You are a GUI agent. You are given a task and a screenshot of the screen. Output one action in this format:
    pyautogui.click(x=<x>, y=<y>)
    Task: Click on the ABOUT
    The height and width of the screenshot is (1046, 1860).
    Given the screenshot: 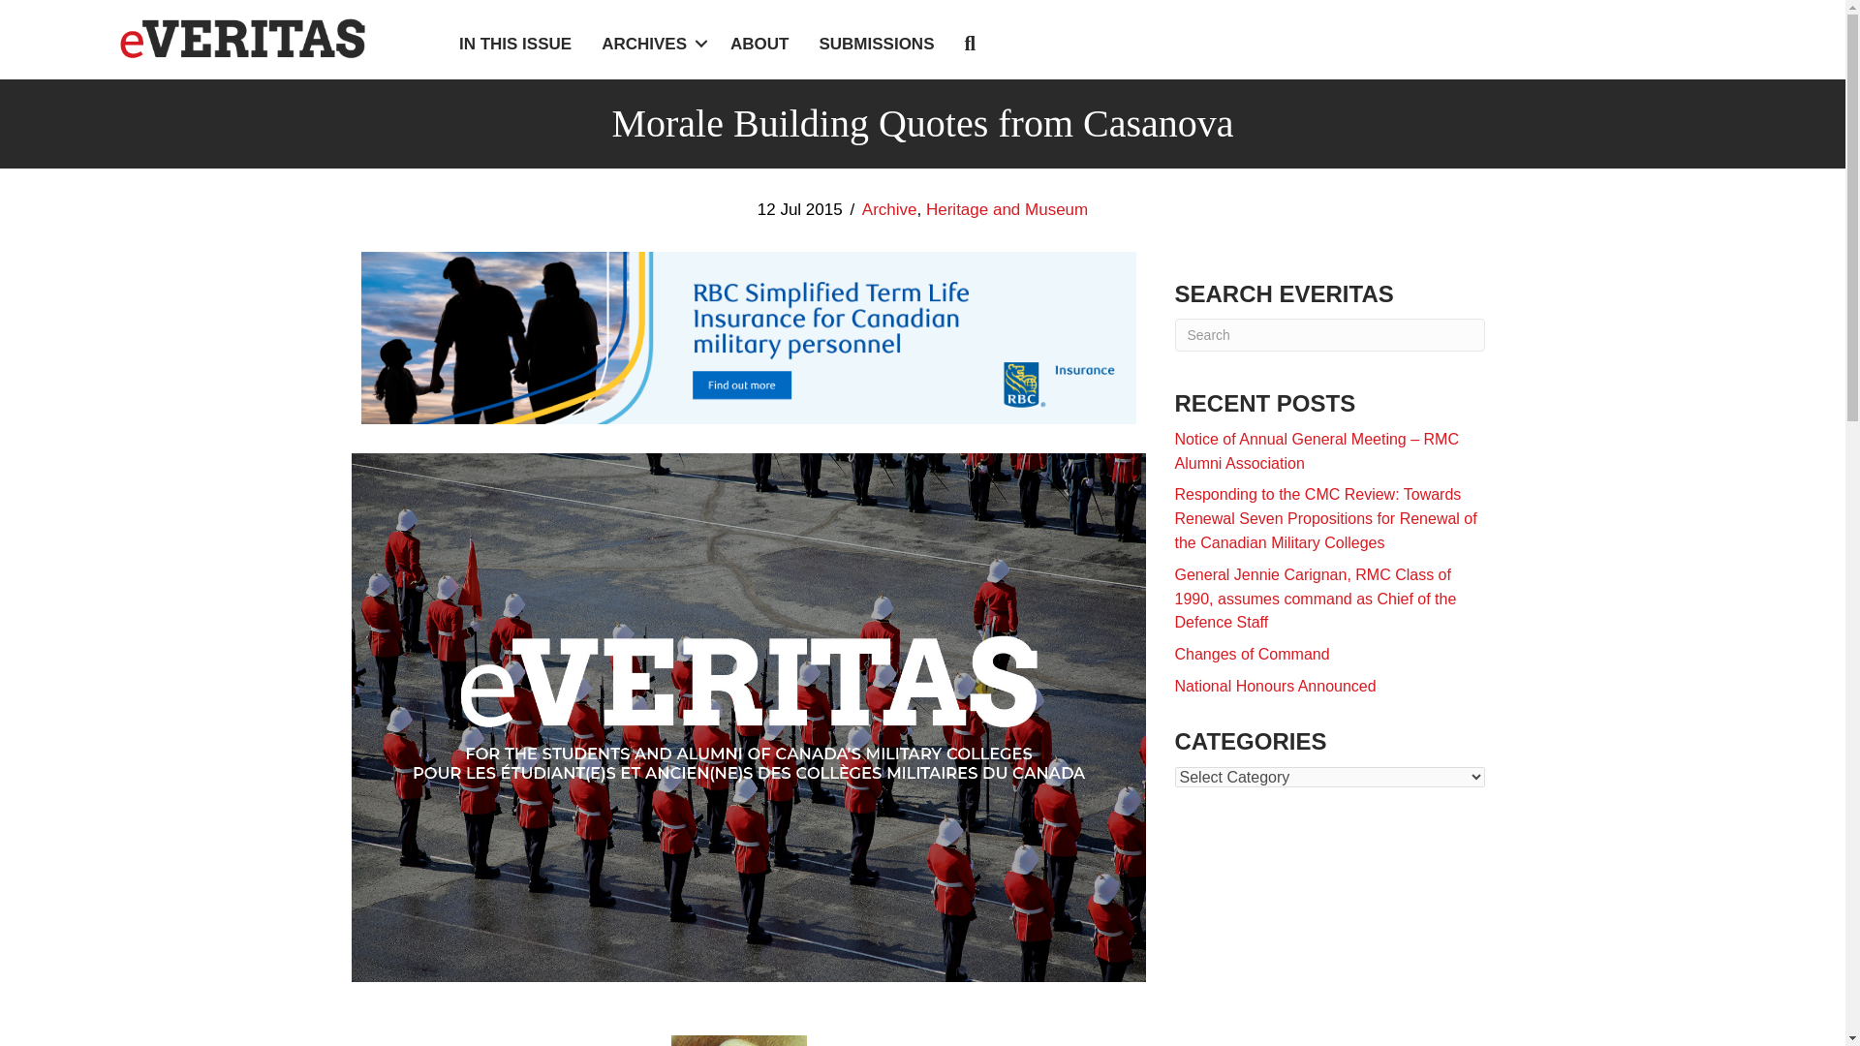 What is the action you would take?
    pyautogui.click(x=759, y=44)
    